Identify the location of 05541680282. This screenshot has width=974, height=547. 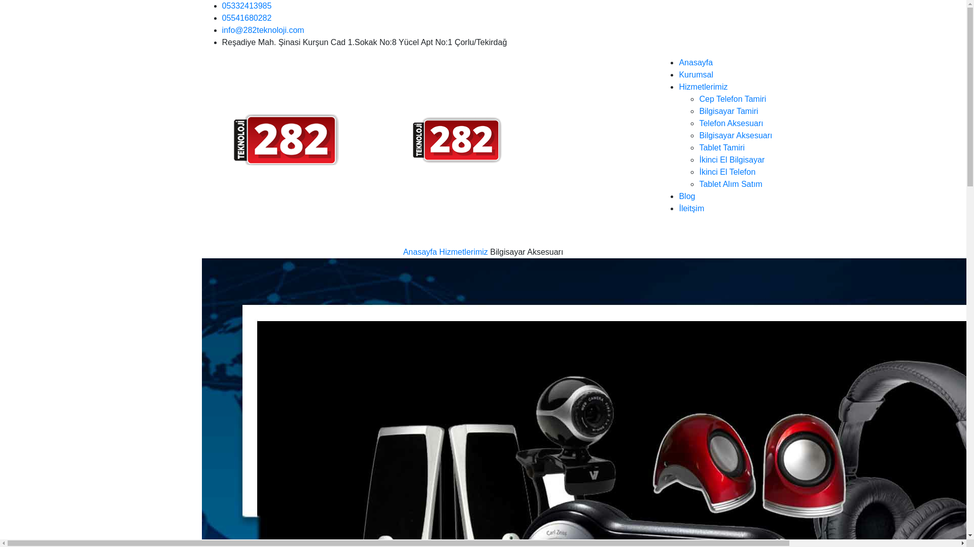
(247, 18).